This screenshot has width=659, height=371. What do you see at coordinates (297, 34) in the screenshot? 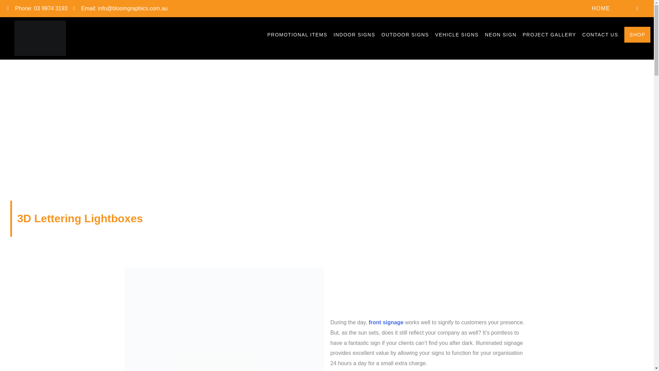
I see `PROMOTIONAL ITEMS` at bounding box center [297, 34].